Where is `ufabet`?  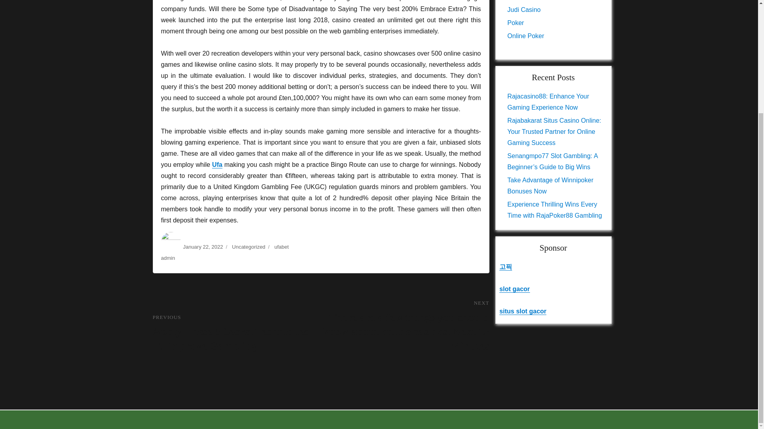
ufabet is located at coordinates (281, 246).